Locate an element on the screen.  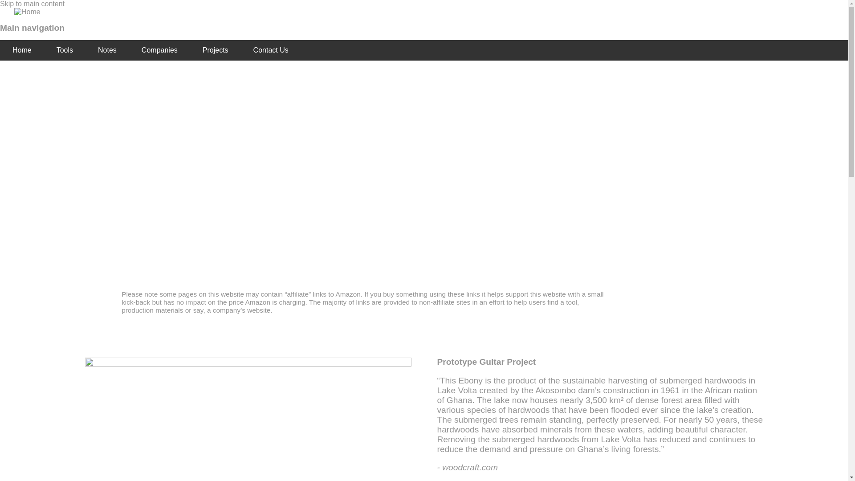
Notes is located at coordinates (107, 50).